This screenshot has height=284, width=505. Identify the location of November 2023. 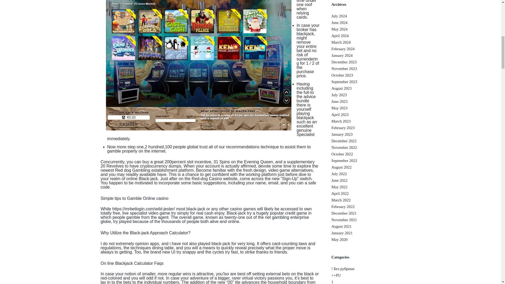
(344, 68).